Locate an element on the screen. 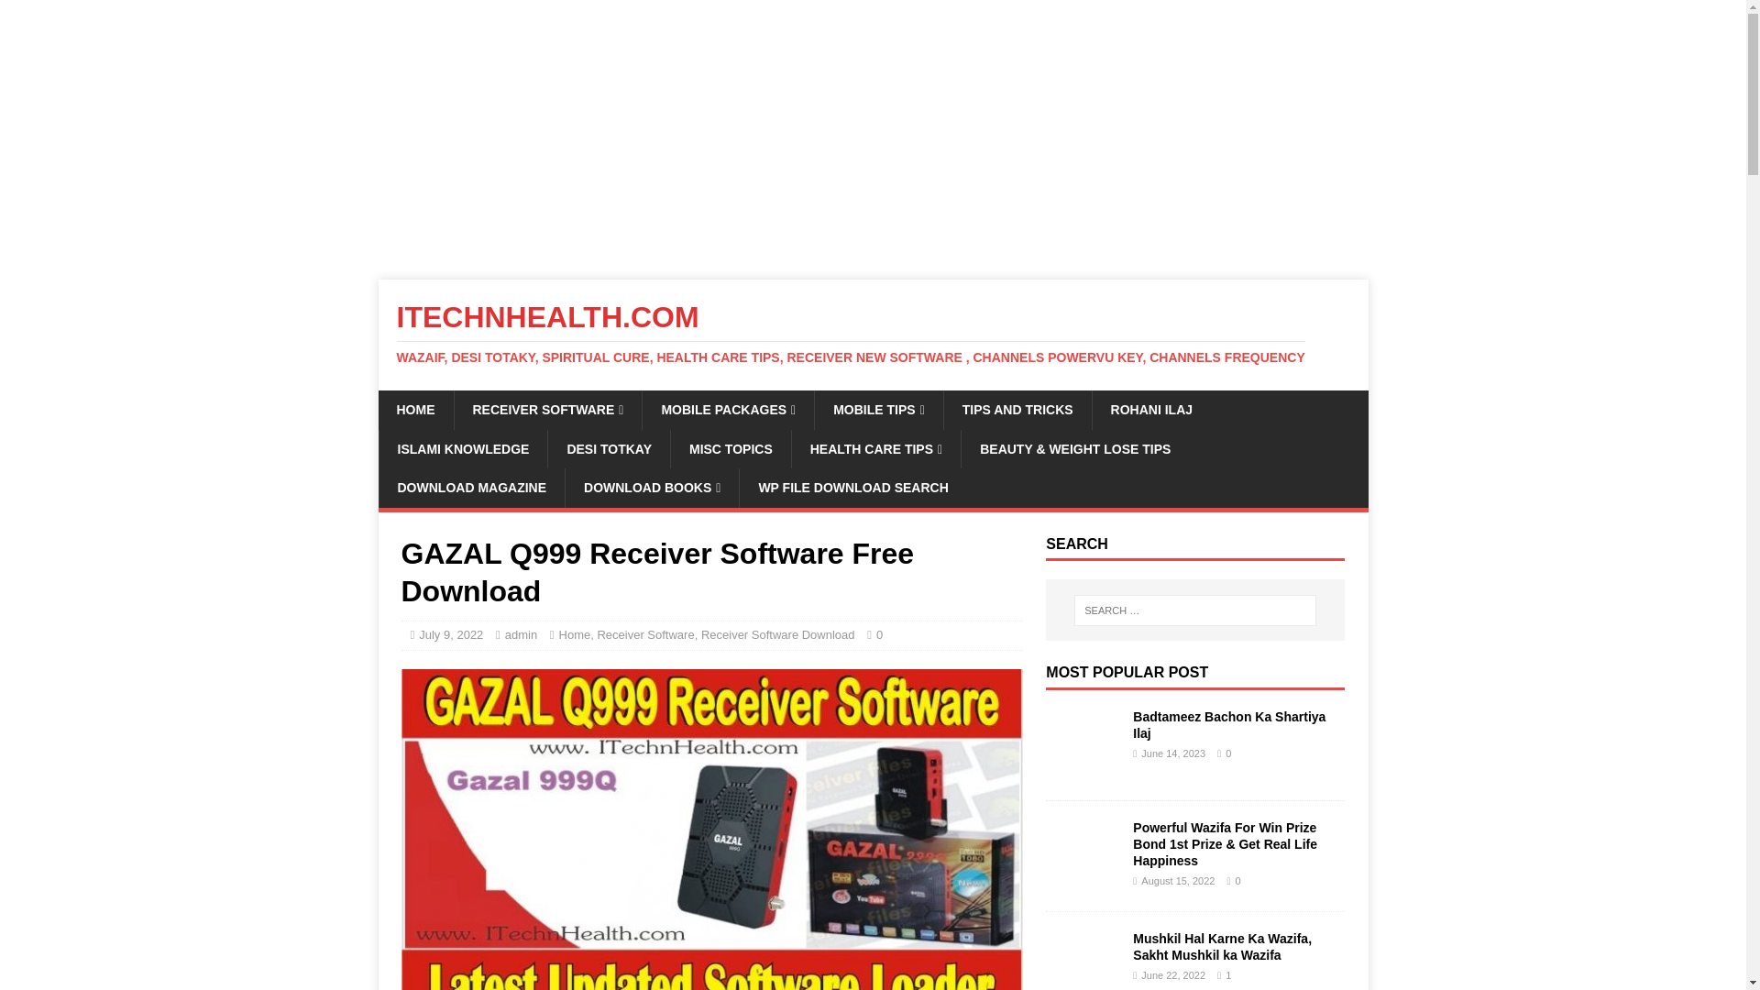  MISC TOPICS is located at coordinates (730, 448).